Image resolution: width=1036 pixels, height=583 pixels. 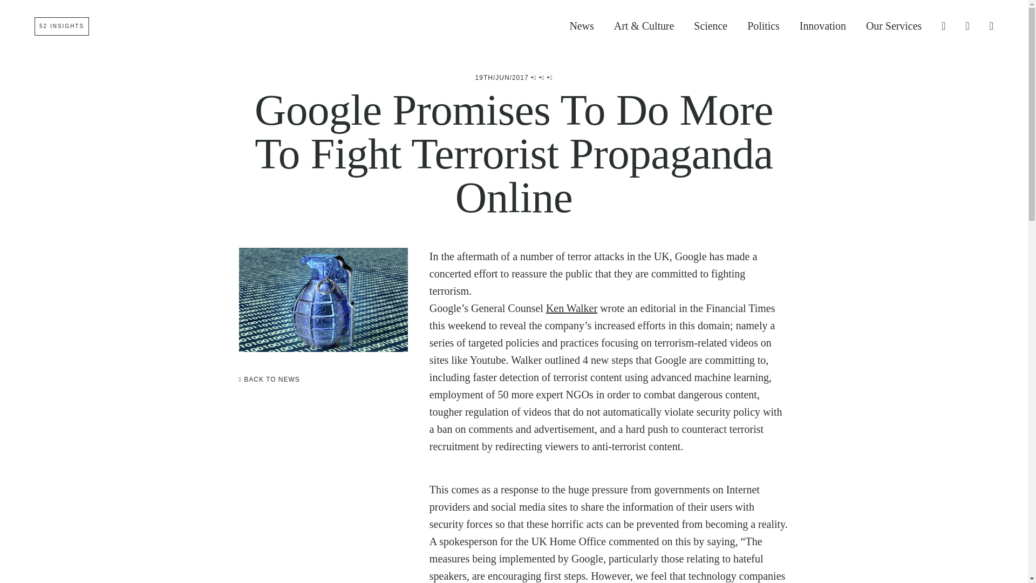 I want to click on 52 INSIGHTS, so click(x=62, y=26).